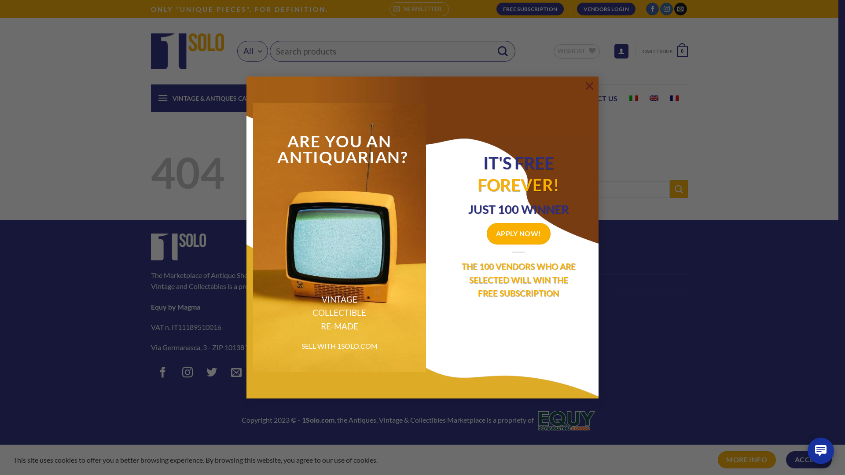  Describe the element at coordinates (348, 317) in the screenshot. I see `About us` at that location.